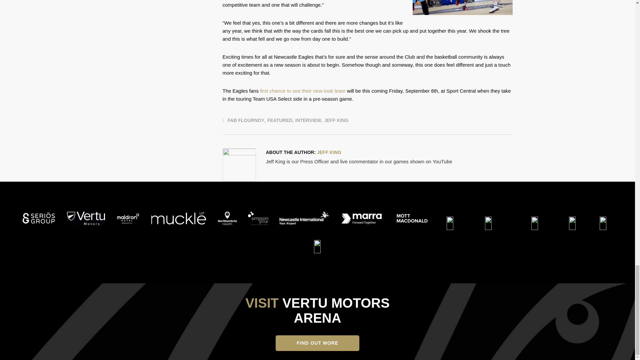 The height and width of the screenshot is (360, 640). Describe the element at coordinates (179, 218) in the screenshot. I see `Muckle LLP` at that location.